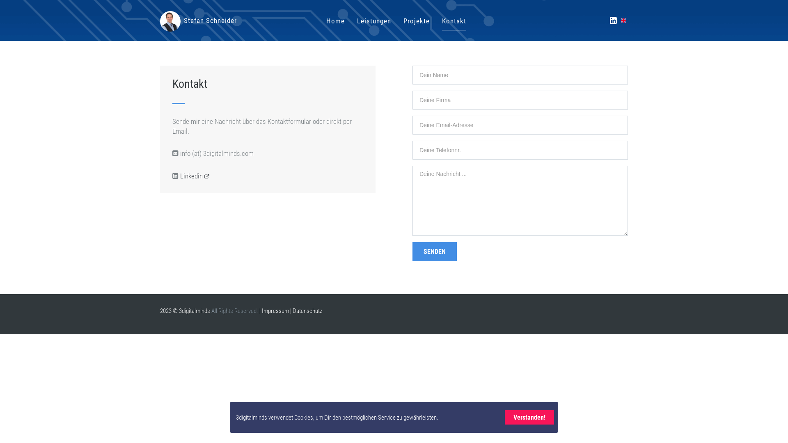  Describe the element at coordinates (336, 21) in the screenshot. I see `Home` at that location.